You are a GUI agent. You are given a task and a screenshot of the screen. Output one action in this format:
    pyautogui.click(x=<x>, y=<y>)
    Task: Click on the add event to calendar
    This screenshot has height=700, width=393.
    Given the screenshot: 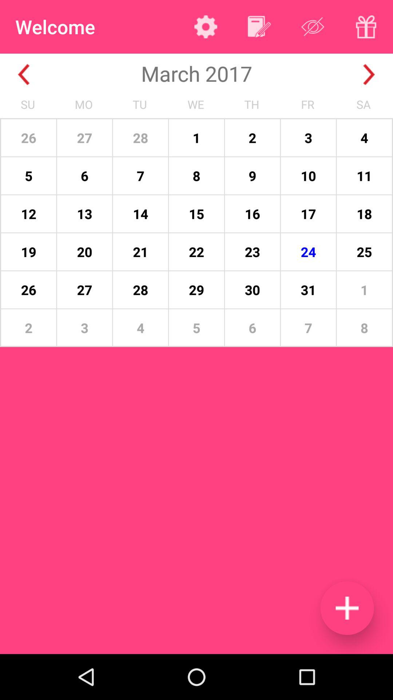 What is the action you would take?
    pyautogui.click(x=347, y=608)
    